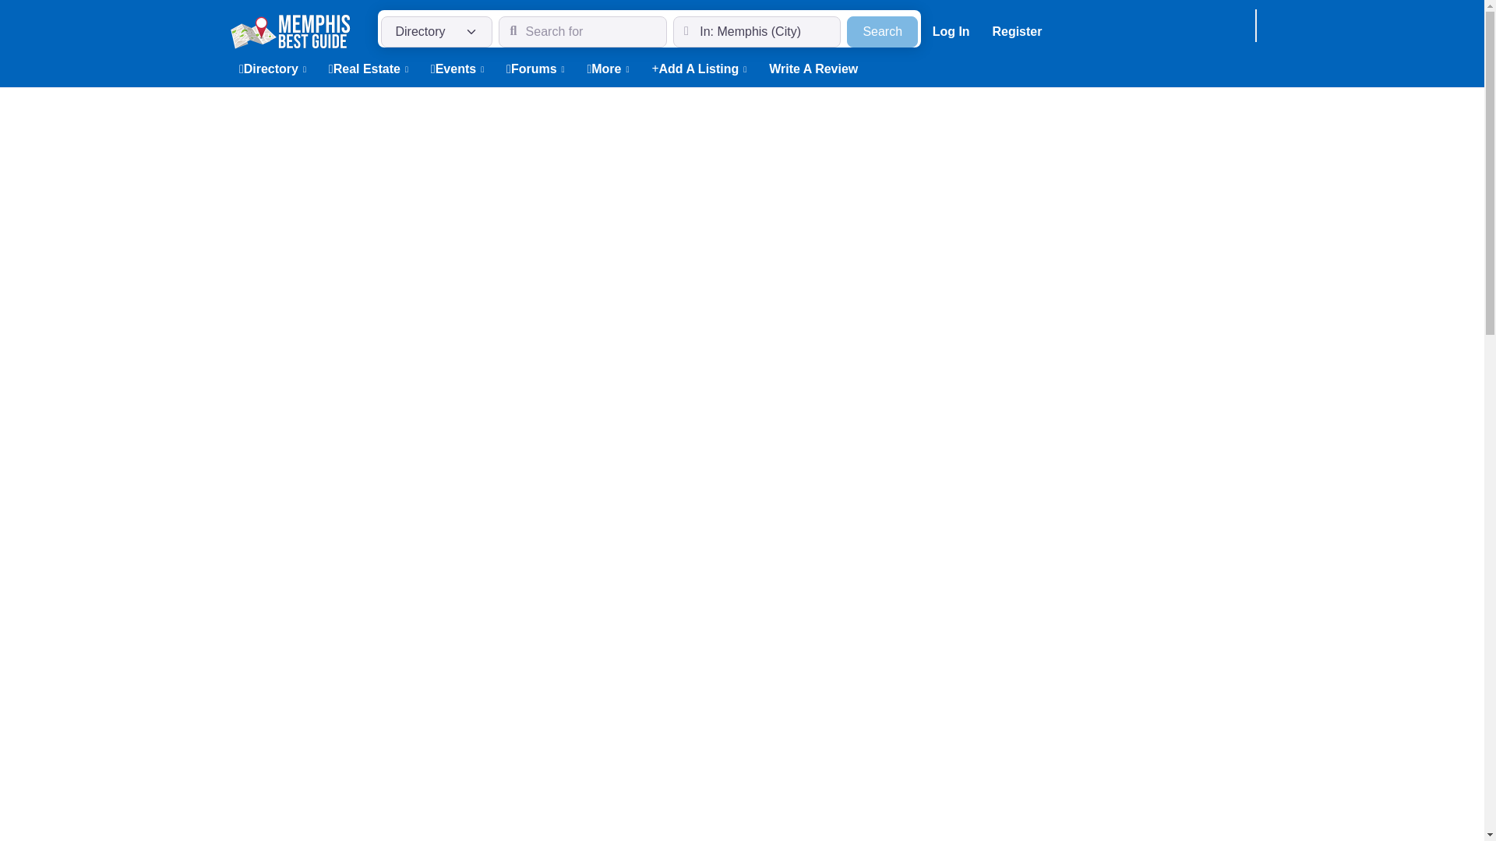 This screenshot has width=1496, height=841. Describe the element at coordinates (289, 30) in the screenshot. I see `Memphis Best Guide` at that location.